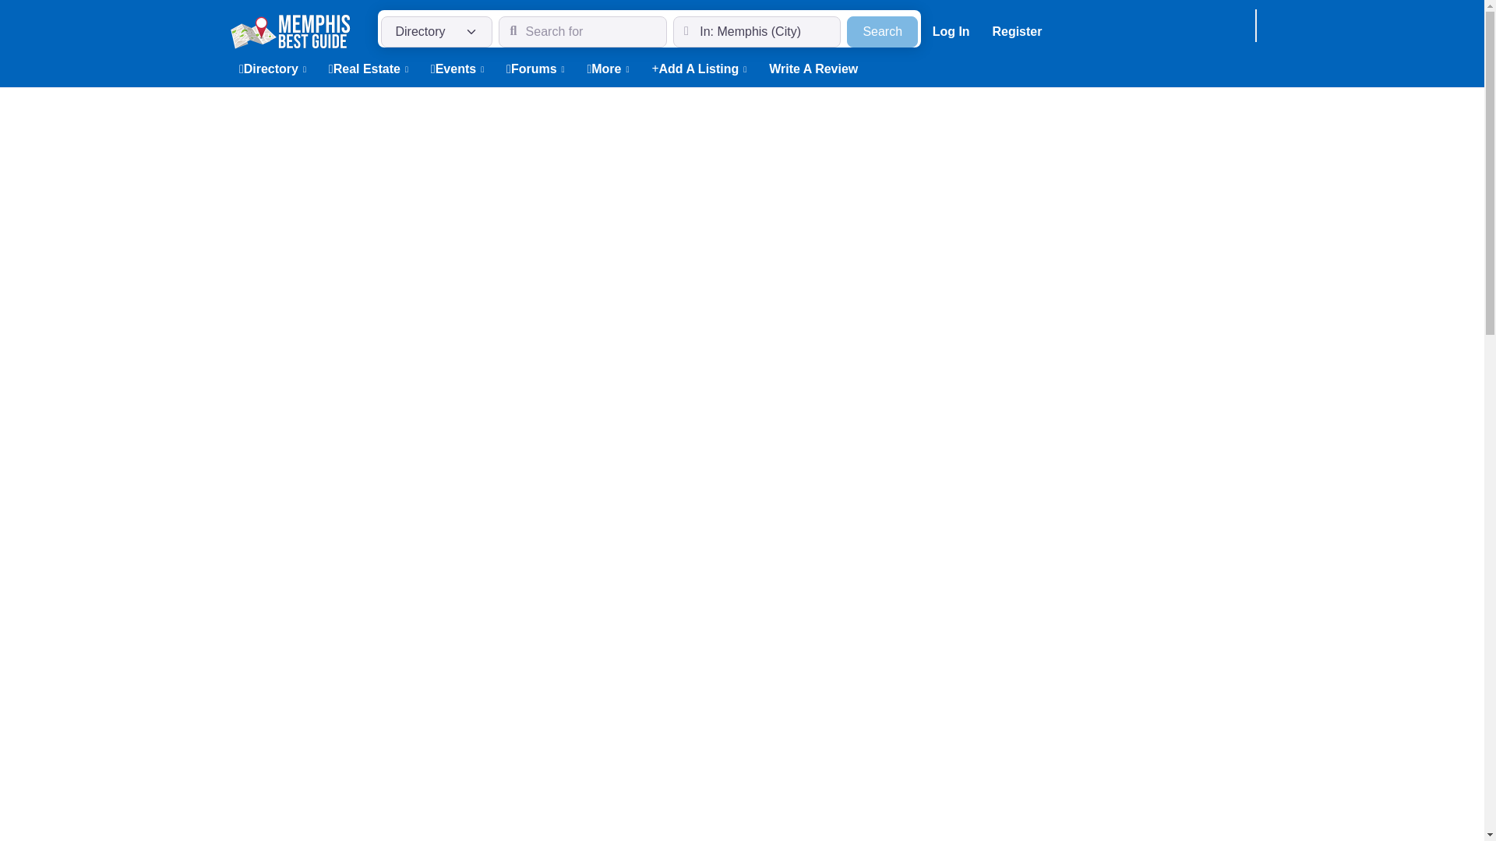 This screenshot has width=1496, height=841. Describe the element at coordinates (289, 30) in the screenshot. I see `Memphis Best Guide` at that location.